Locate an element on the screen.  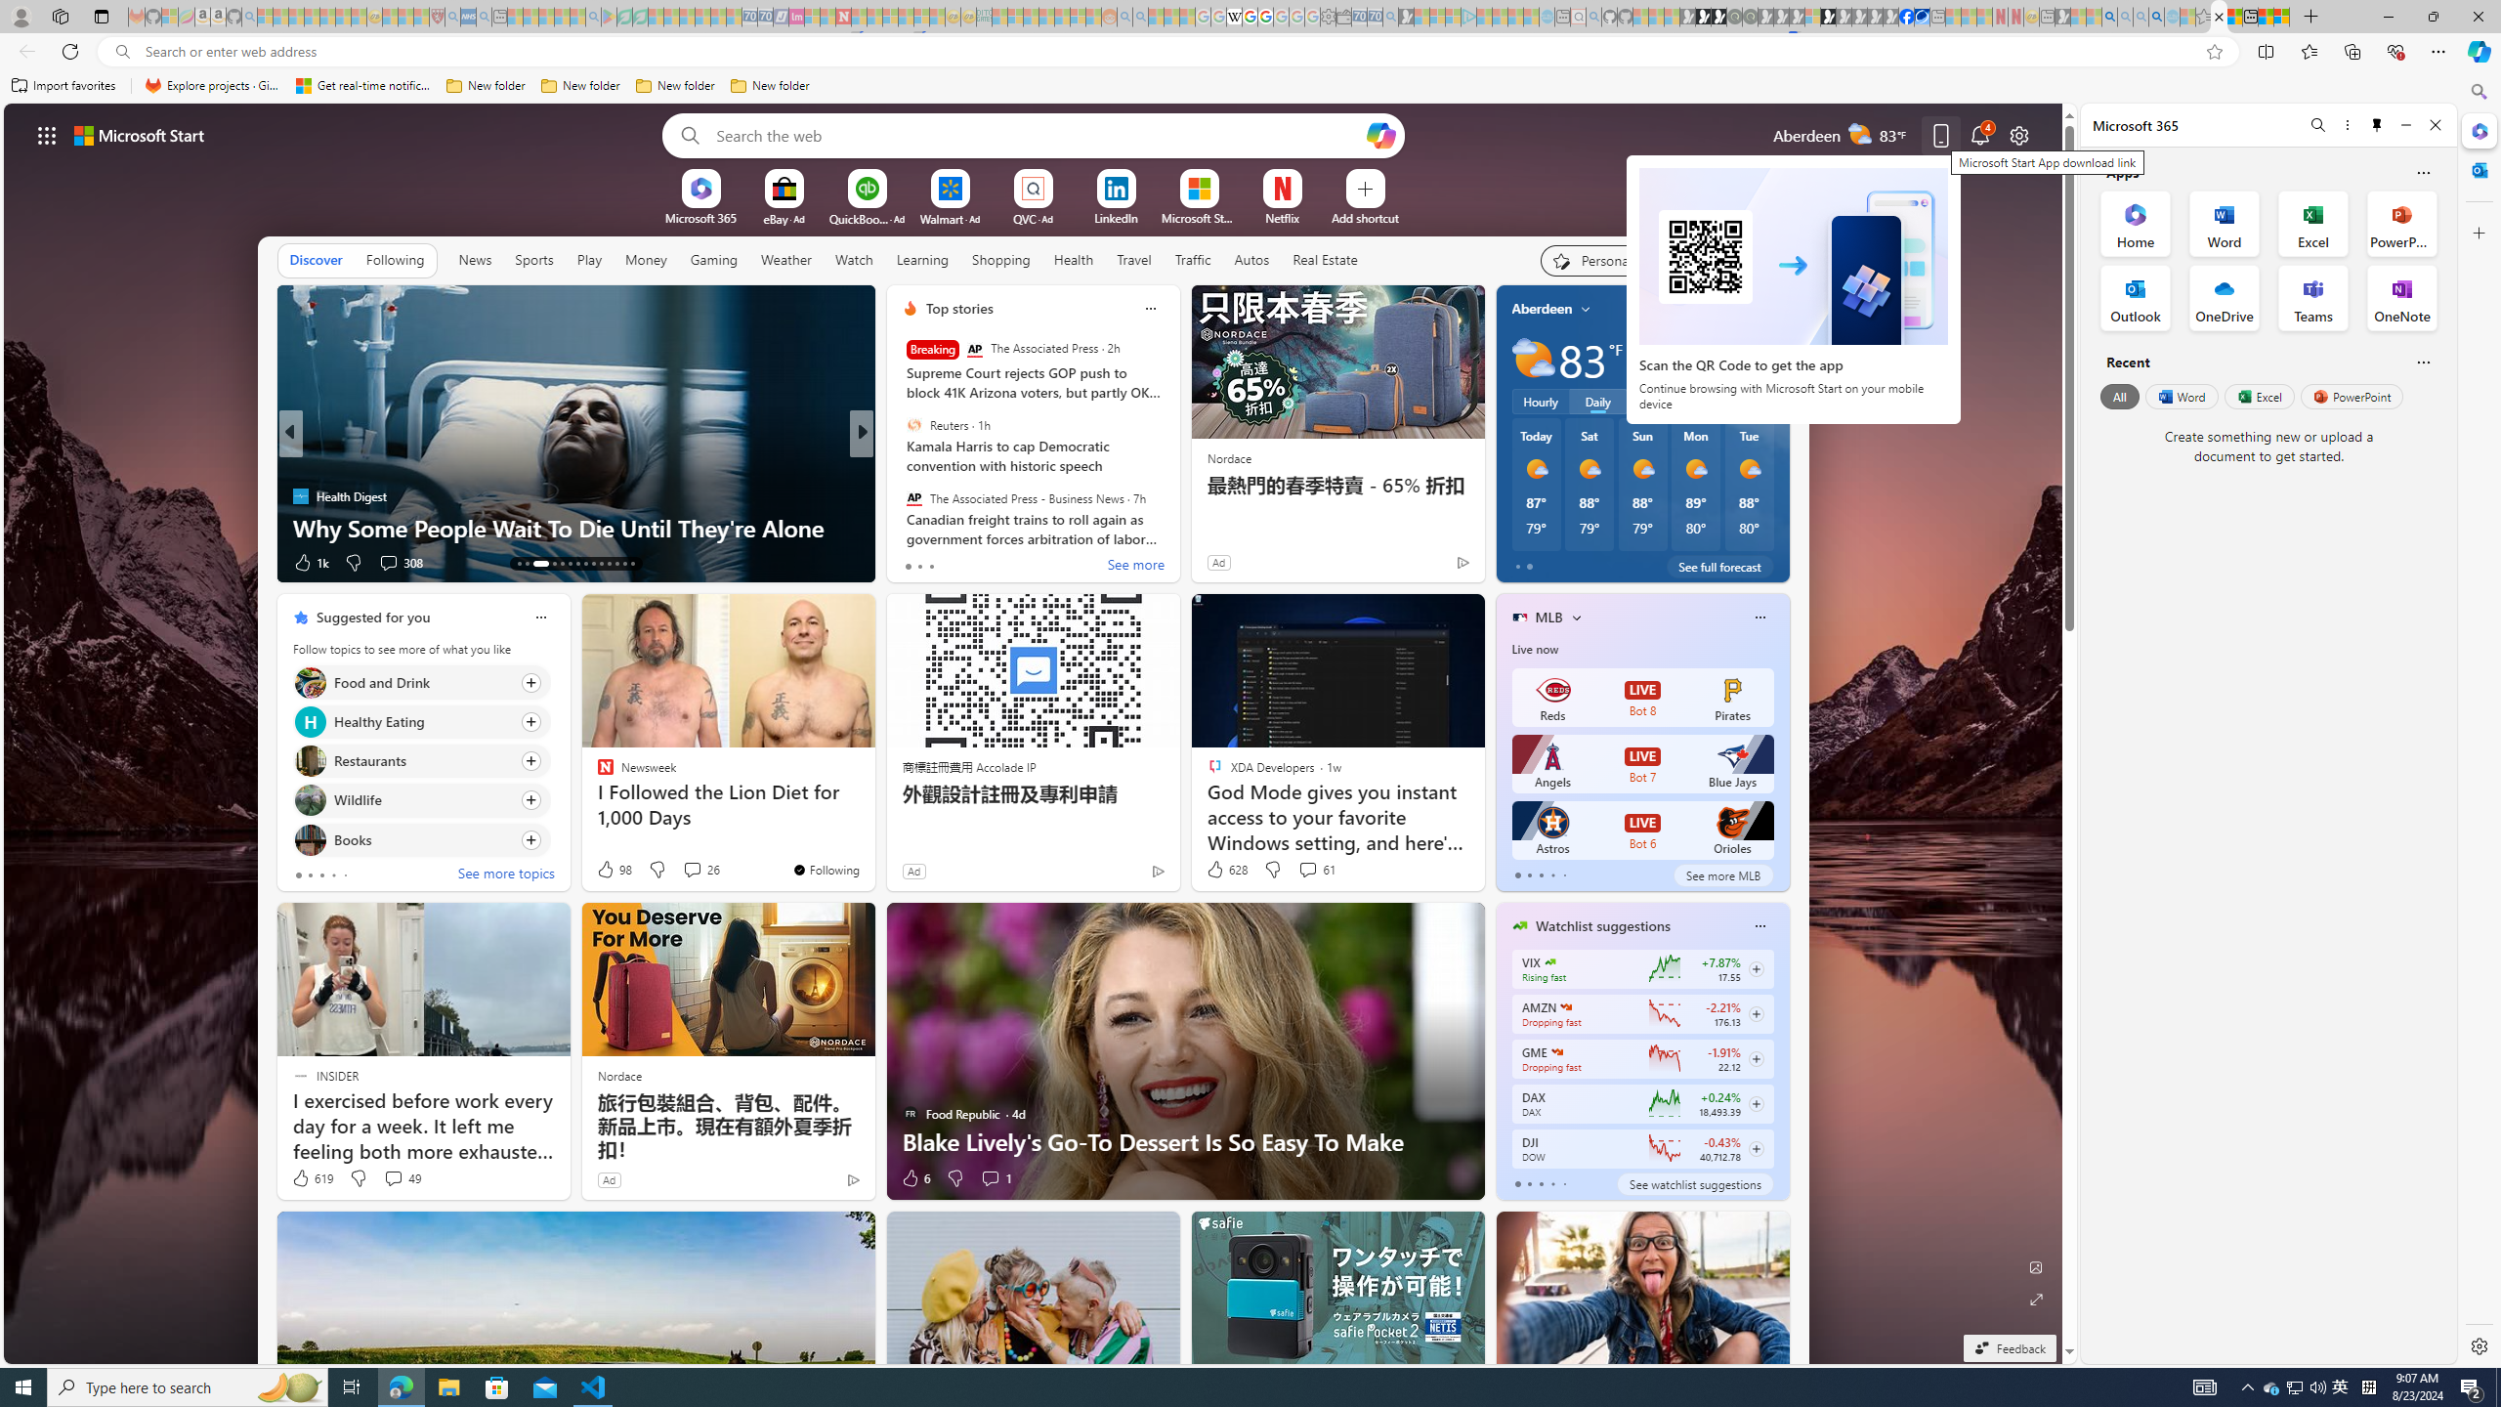
AutomationID: tab-19 is located at coordinates (577, 564).